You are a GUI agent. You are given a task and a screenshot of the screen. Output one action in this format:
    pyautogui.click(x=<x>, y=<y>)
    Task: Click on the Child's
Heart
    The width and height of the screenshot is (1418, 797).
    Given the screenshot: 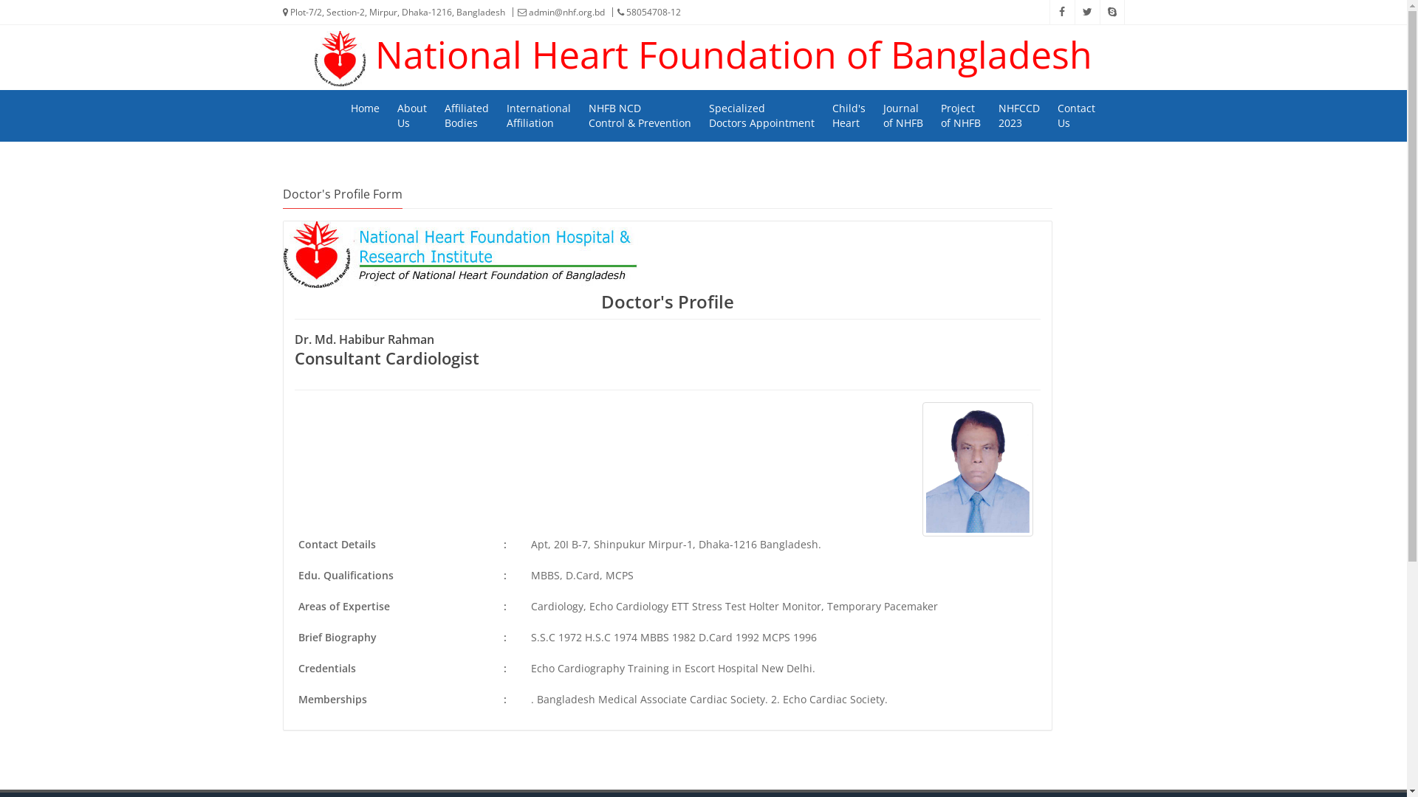 What is the action you would take?
    pyautogui.click(x=849, y=116)
    